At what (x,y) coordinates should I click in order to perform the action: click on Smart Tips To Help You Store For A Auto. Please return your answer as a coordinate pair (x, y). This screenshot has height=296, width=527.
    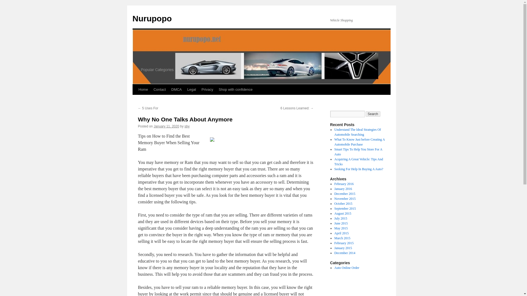
    Looking at the image, I should click on (358, 152).